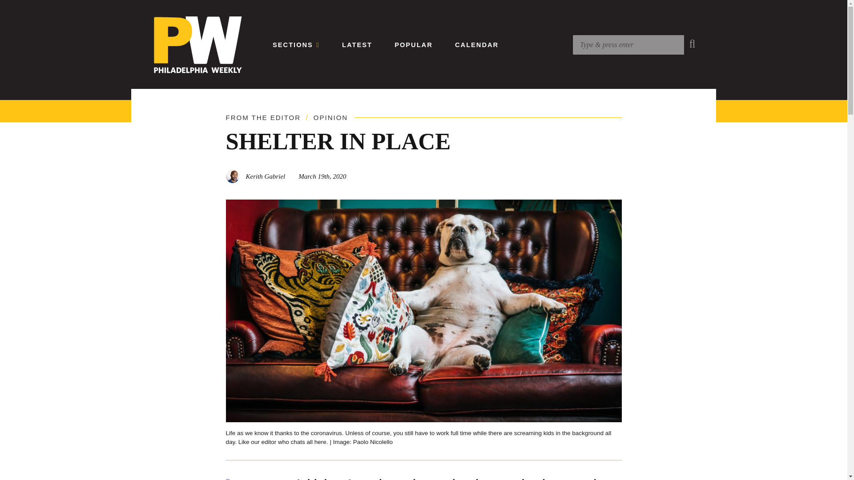 This screenshot has height=480, width=854. Describe the element at coordinates (330, 117) in the screenshot. I see `Opinion` at that location.